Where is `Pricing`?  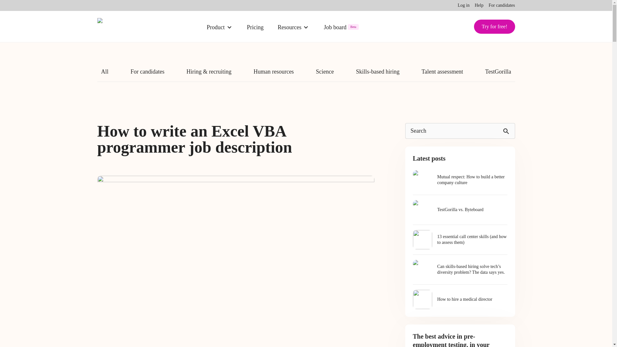 Pricing is located at coordinates (255, 26).